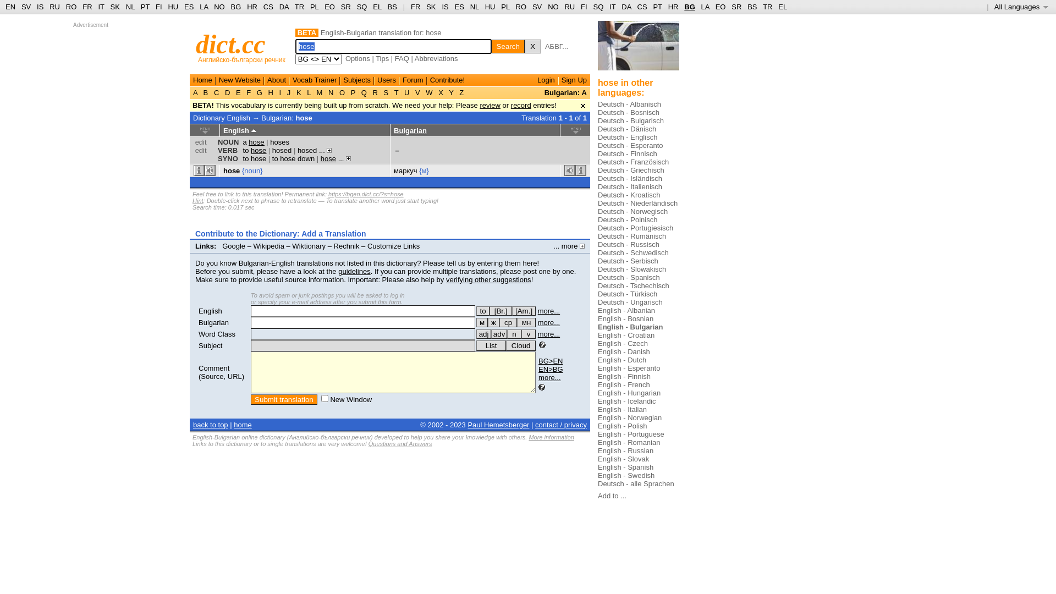 Image resolution: width=1056 pixels, height=594 pixels. What do you see at coordinates (211, 425) in the screenshot?
I see `back to top` at bounding box center [211, 425].